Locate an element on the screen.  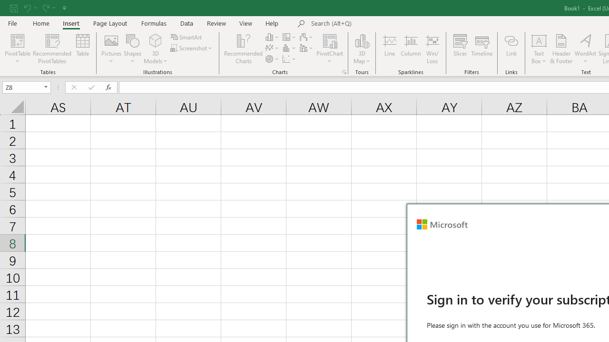
3D Map is located at coordinates (362, 40).